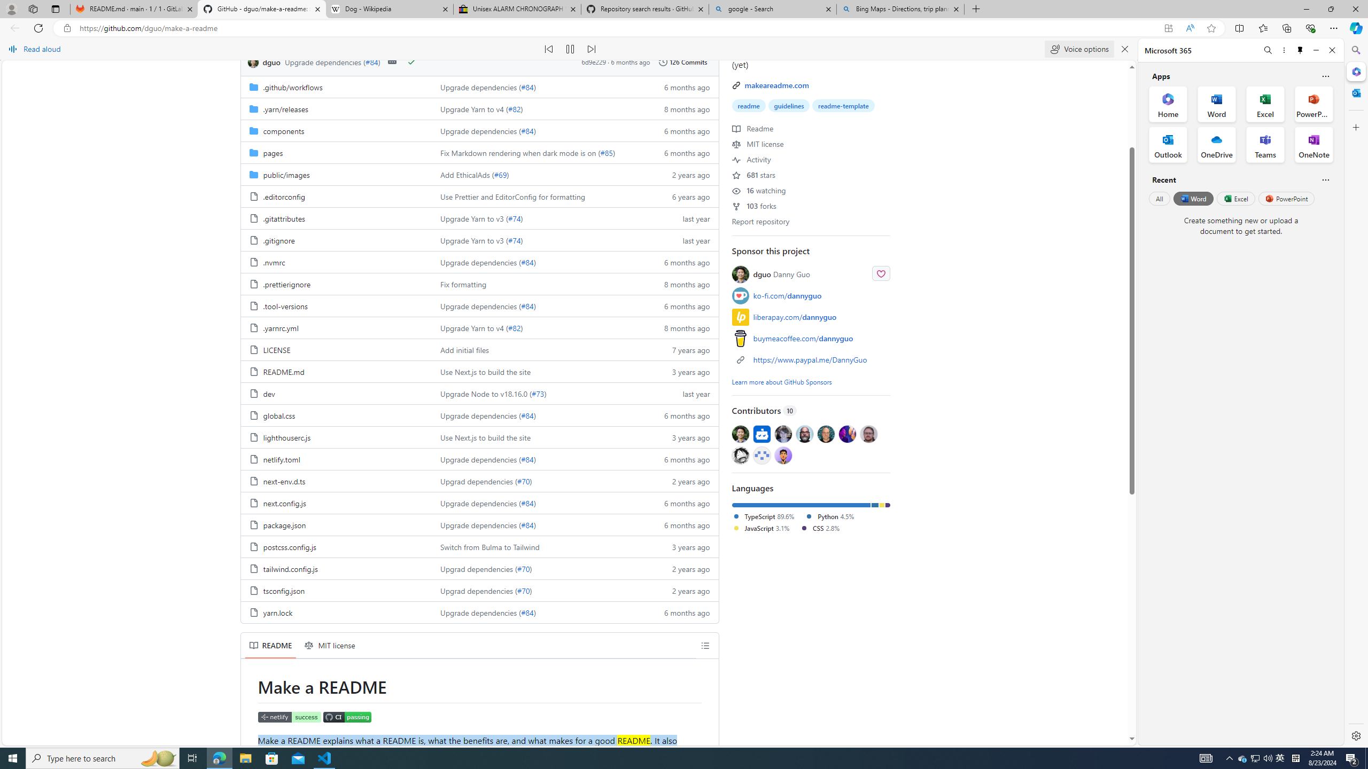  Describe the element at coordinates (682, 393) in the screenshot. I see `last year` at that location.